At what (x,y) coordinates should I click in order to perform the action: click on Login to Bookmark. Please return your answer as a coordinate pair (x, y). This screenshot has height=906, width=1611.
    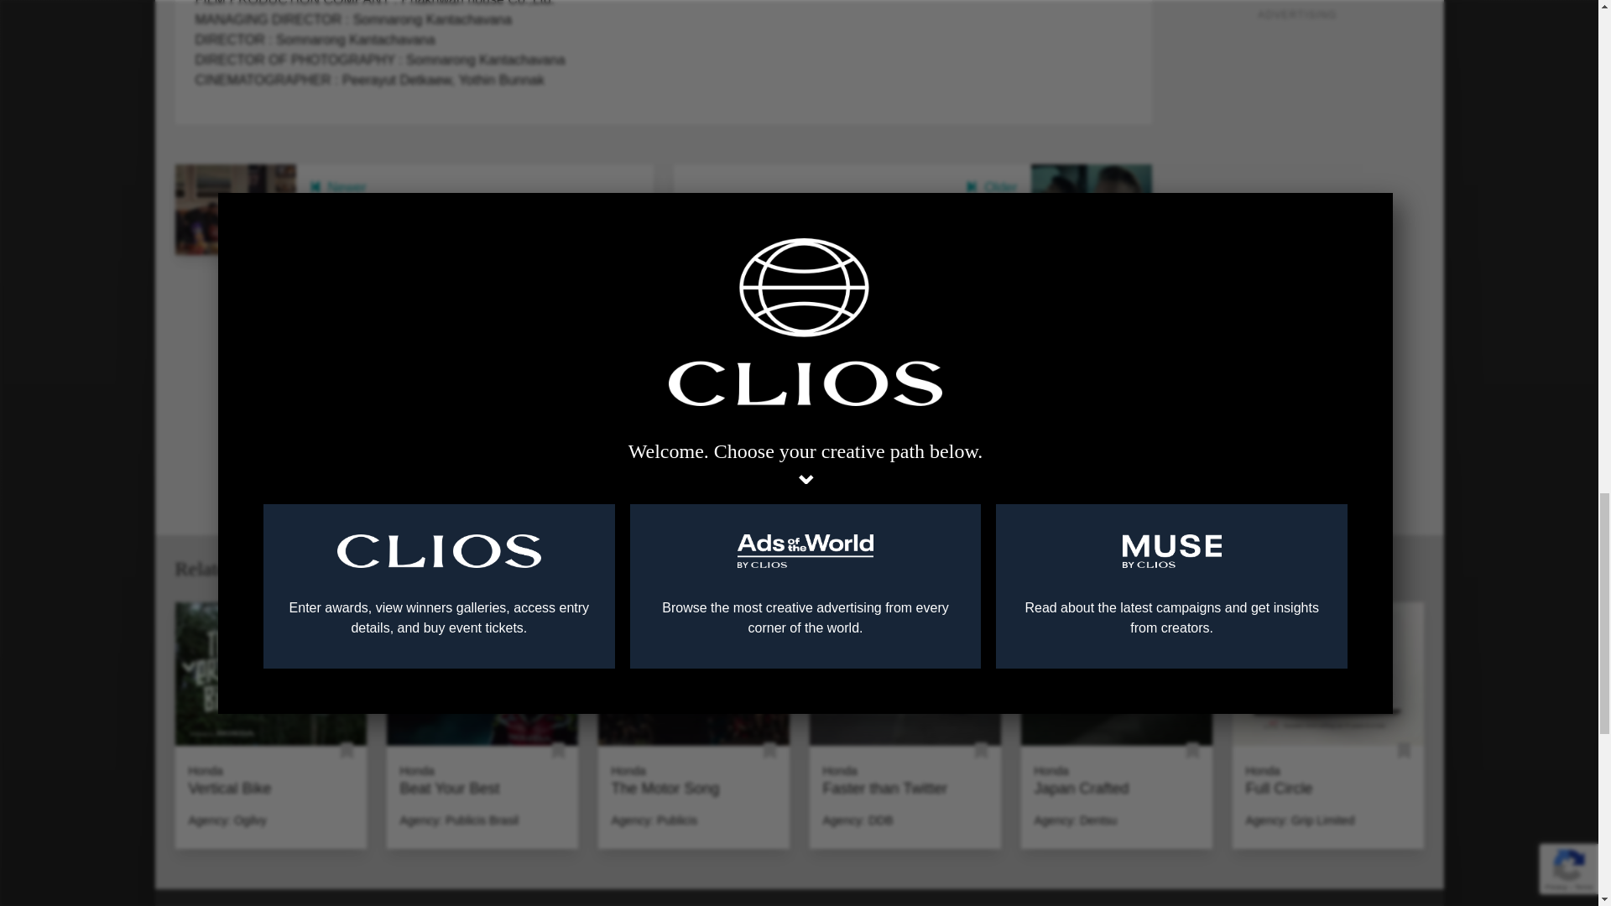
    Looking at the image, I should click on (980, 751).